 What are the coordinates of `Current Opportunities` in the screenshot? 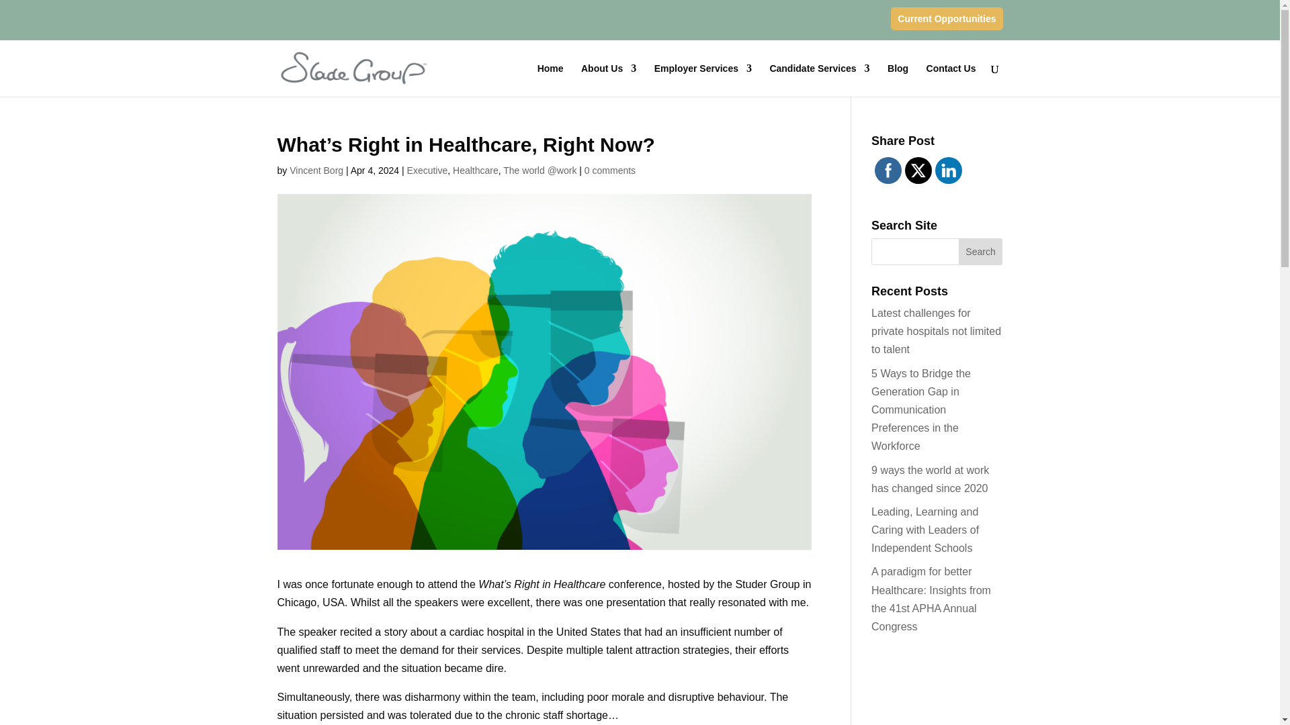 It's located at (946, 17).